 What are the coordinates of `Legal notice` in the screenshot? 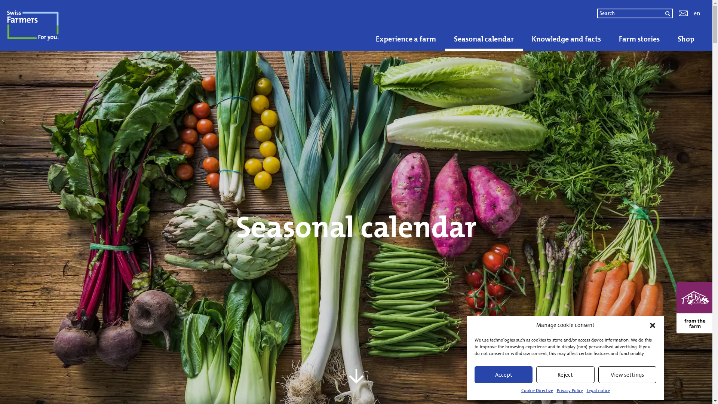 It's located at (598, 391).